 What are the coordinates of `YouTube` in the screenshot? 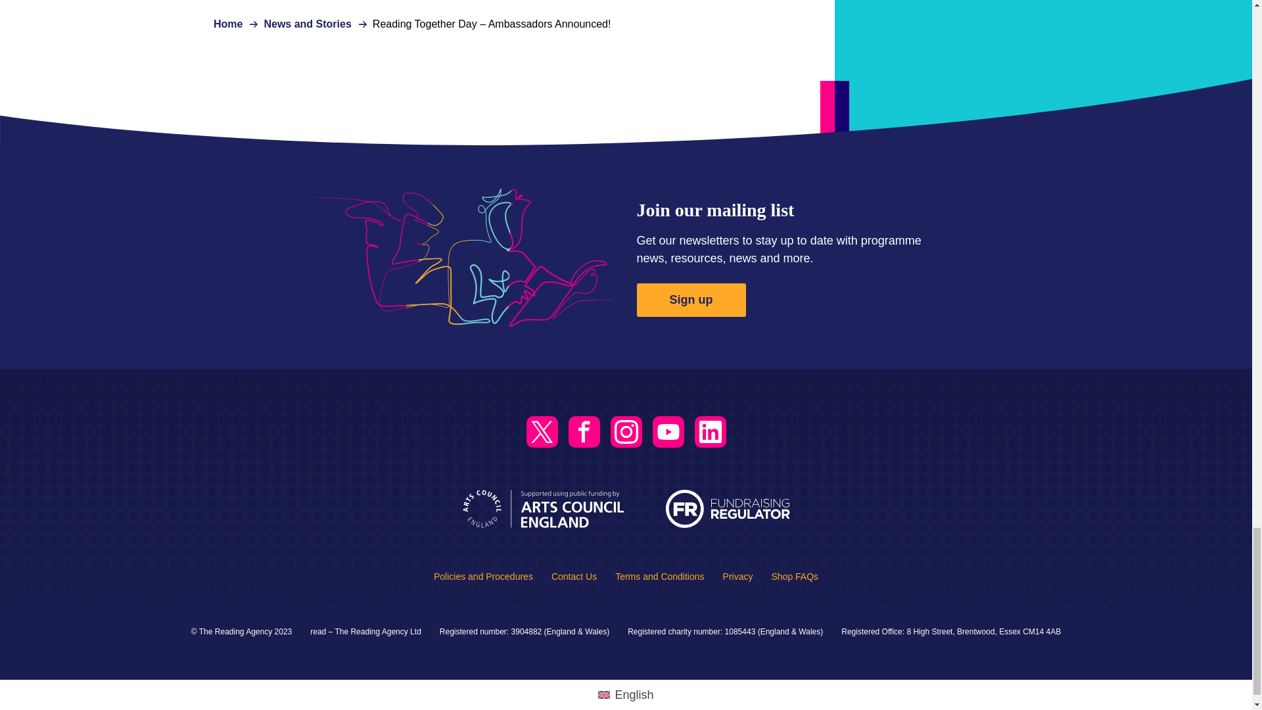 It's located at (668, 431).